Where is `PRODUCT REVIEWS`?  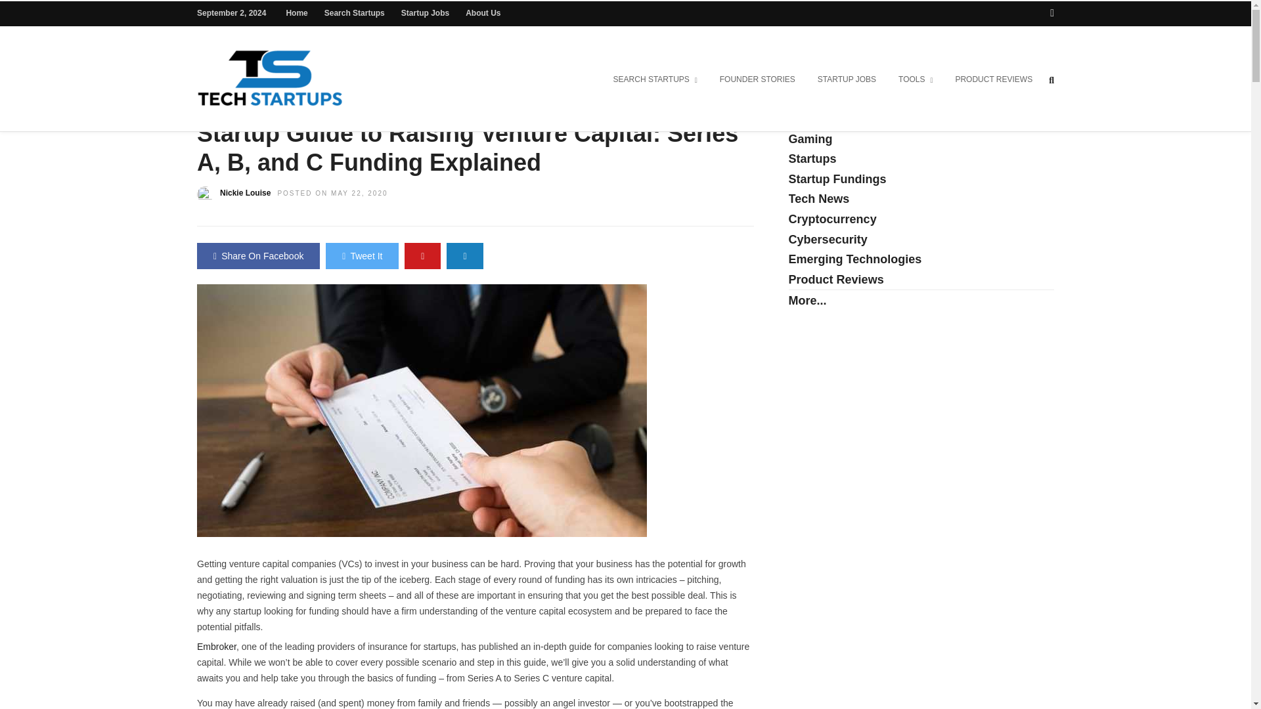
PRODUCT REVIEWS is located at coordinates (993, 80).